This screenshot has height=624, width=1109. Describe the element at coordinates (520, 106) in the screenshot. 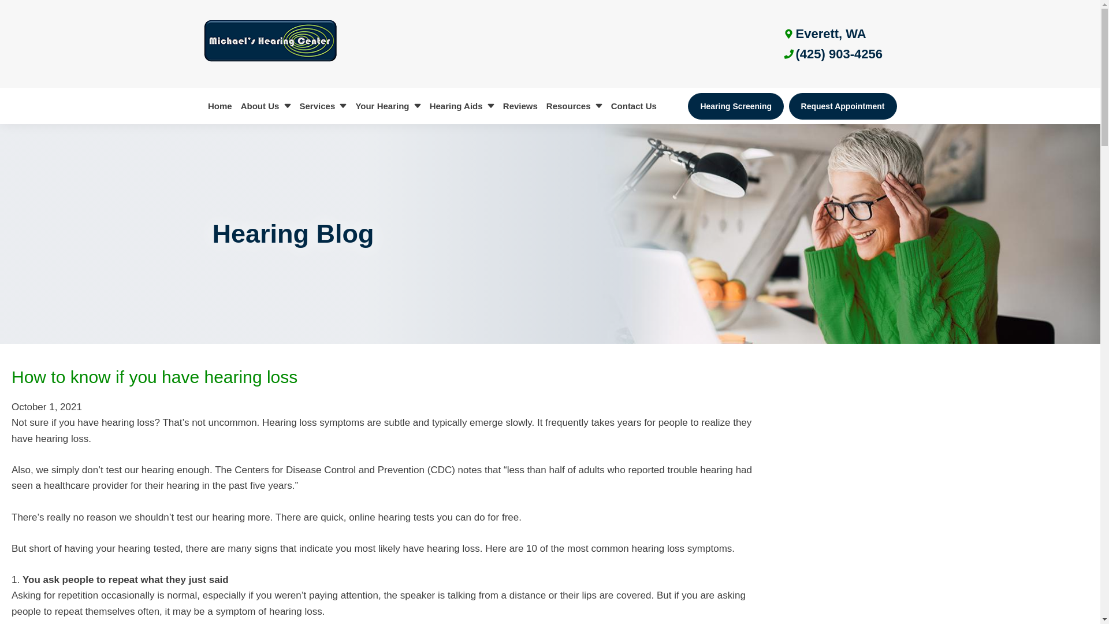

I see `Reviews` at that location.